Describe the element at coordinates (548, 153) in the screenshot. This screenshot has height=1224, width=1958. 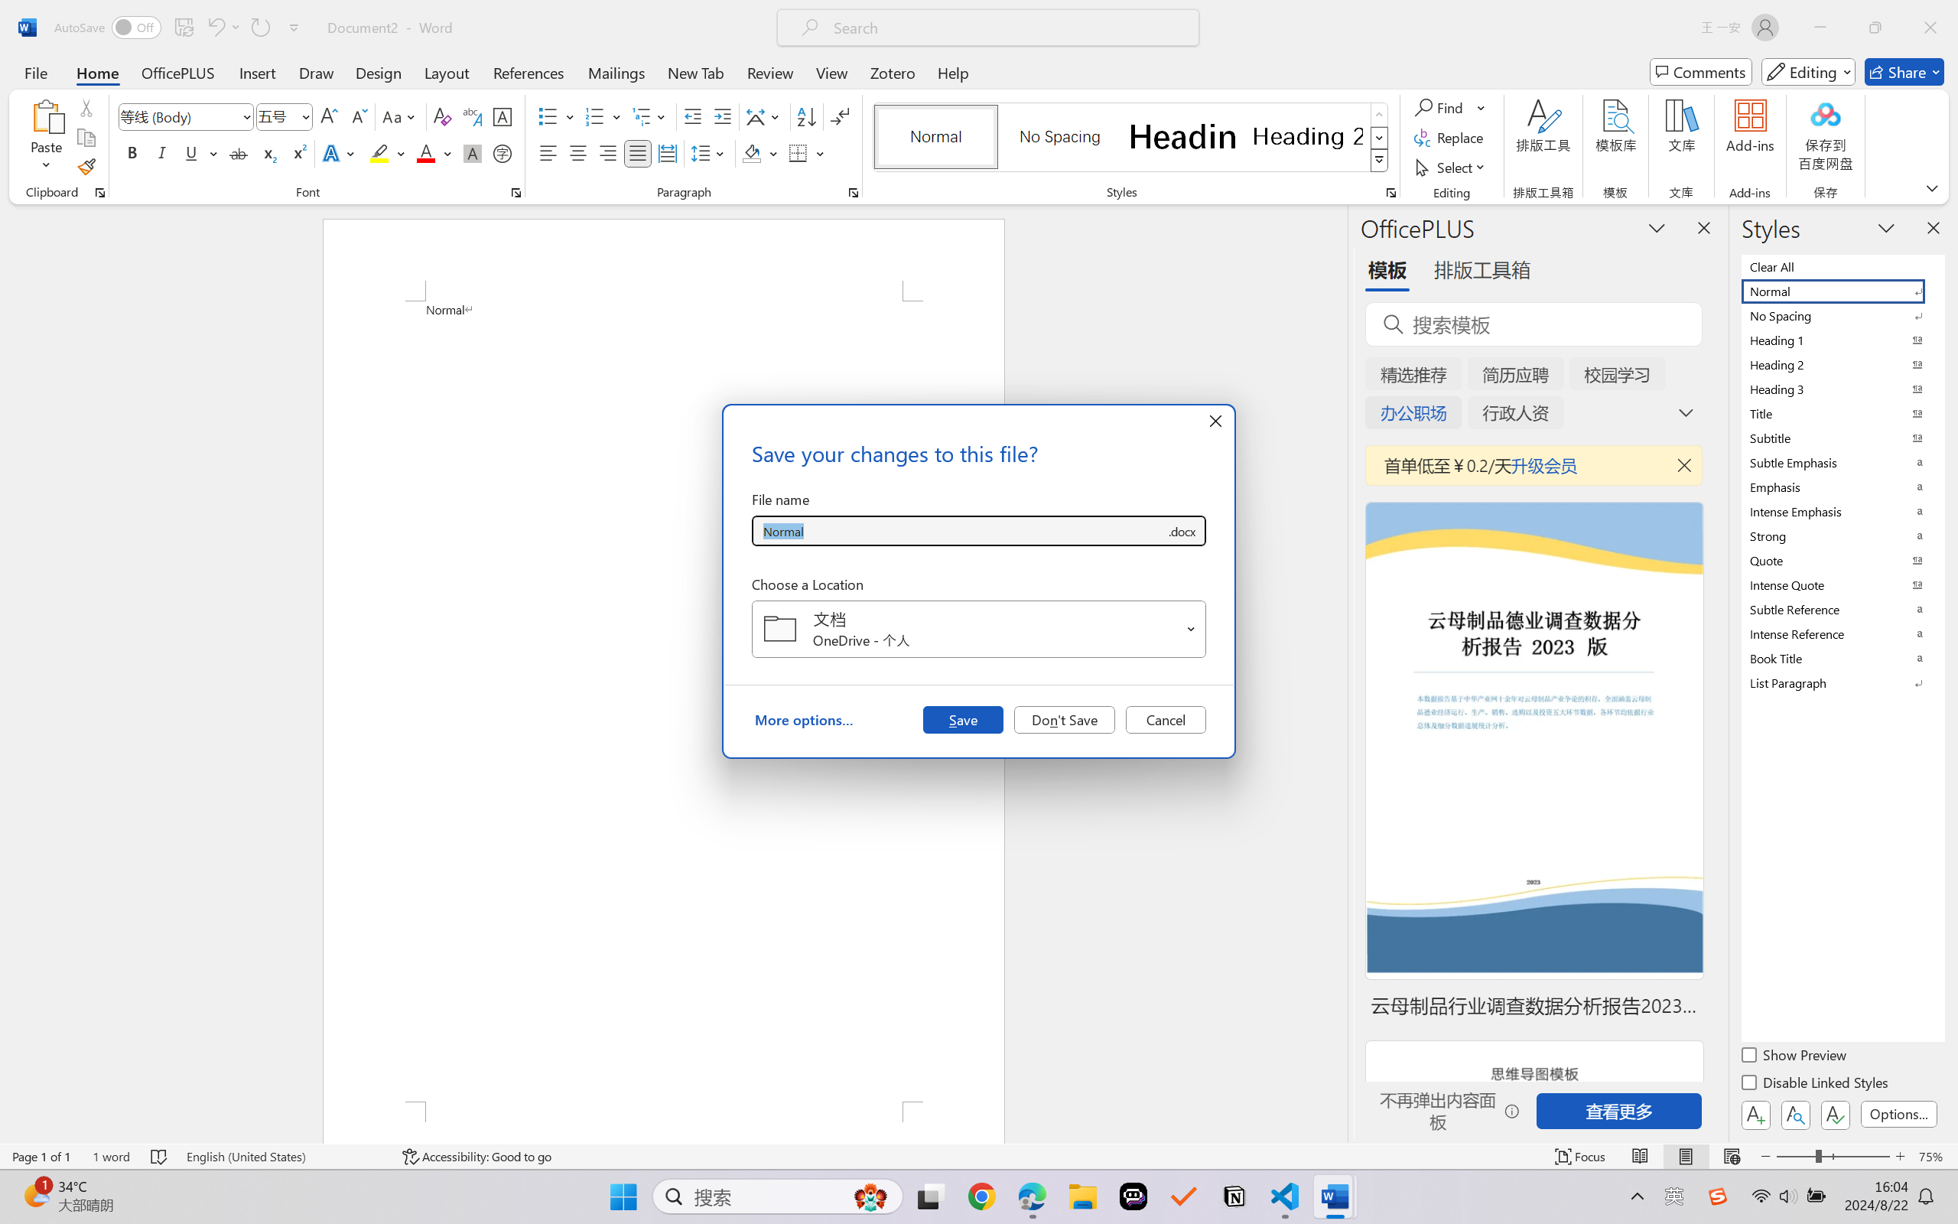
I see `Align Left` at that location.